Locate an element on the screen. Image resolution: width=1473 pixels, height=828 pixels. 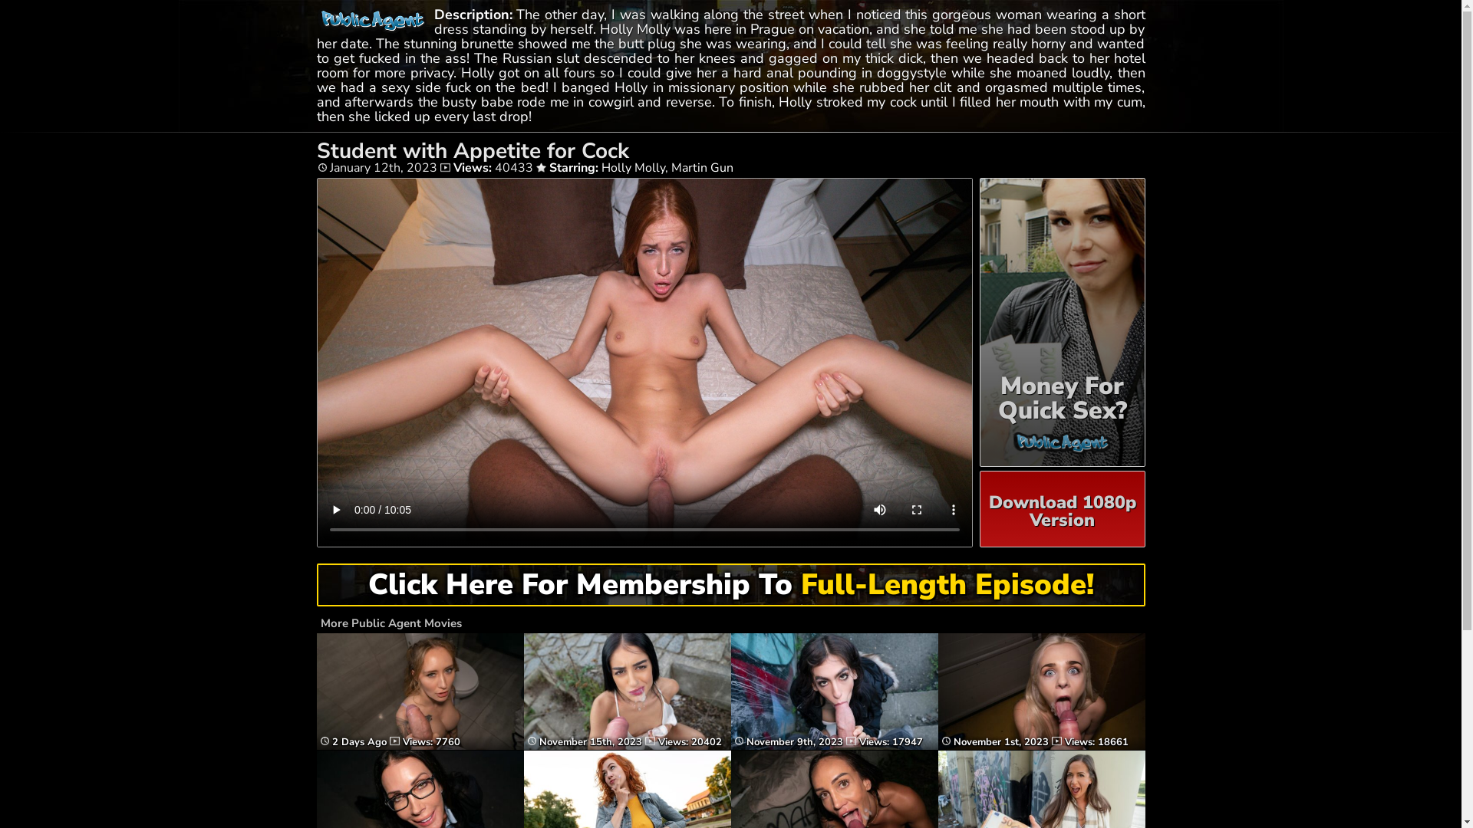
Martin Gun is located at coordinates (701, 168).